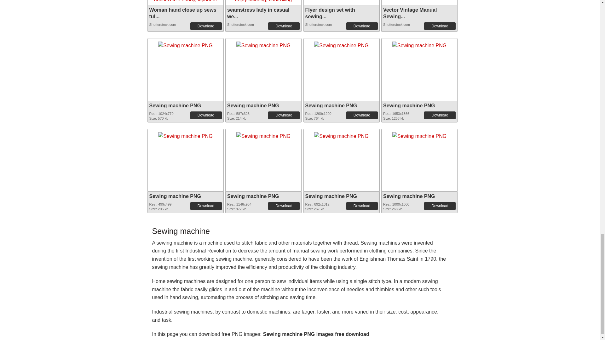  What do you see at coordinates (410, 13) in the screenshot?
I see `Vector Vintage Manual Sewing...` at bounding box center [410, 13].